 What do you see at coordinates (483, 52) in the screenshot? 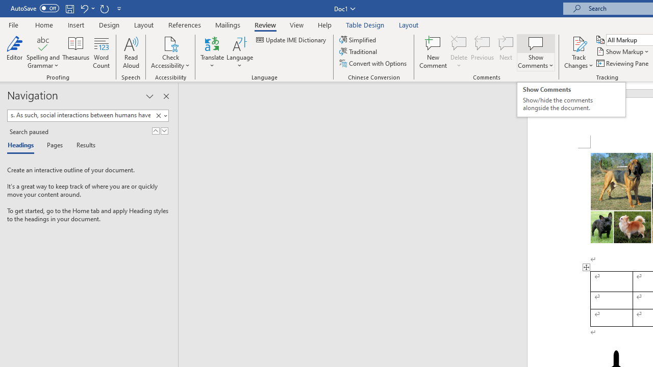
I see `Previous` at bounding box center [483, 52].